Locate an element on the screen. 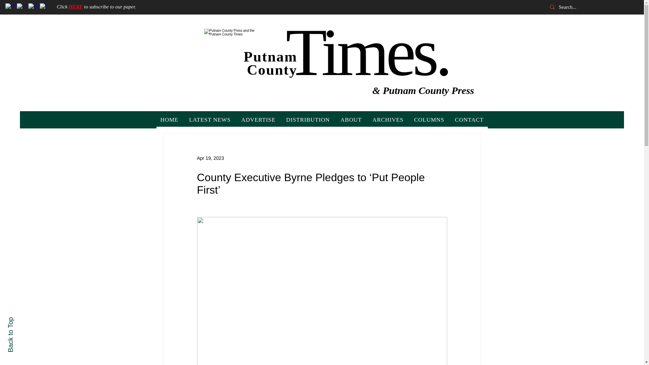 This screenshot has width=649, height=365. DISTRIBUTION is located at coordinates (308, 120).